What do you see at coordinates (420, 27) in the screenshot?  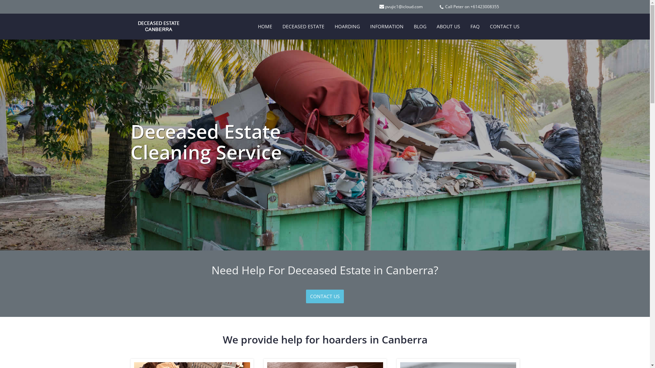 I see `BLOG` at bounding box center [420, 27].